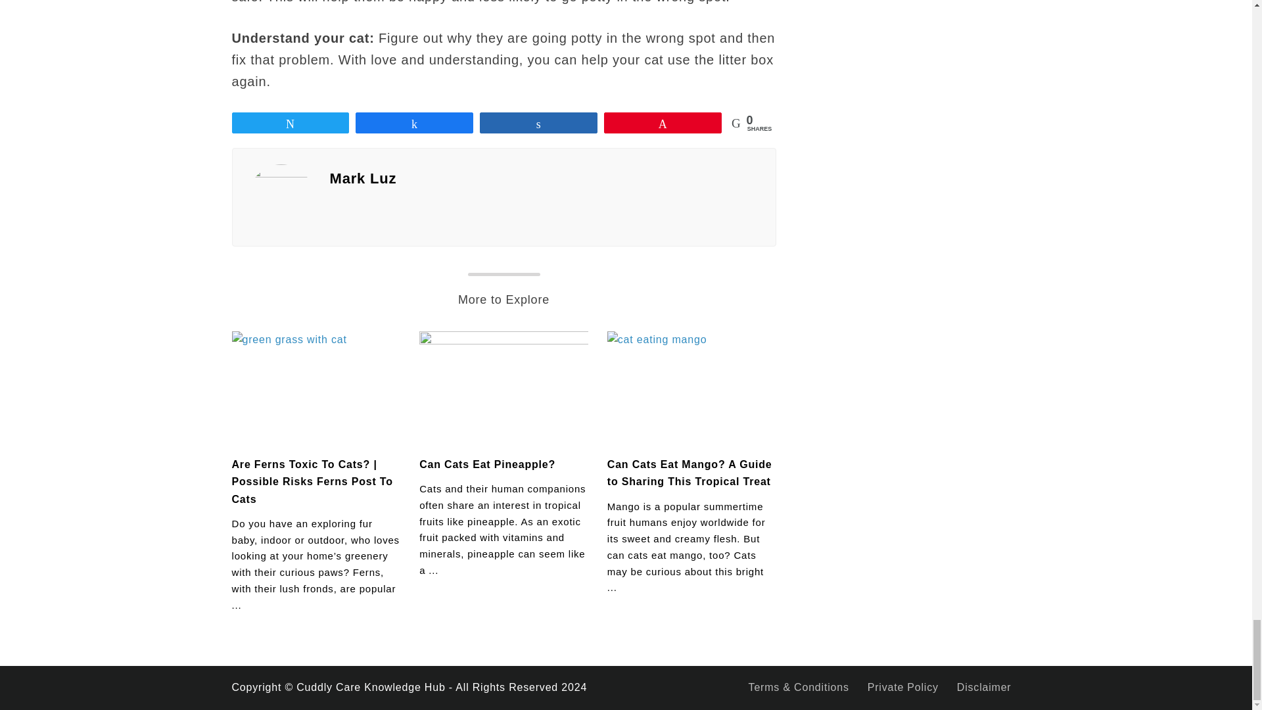  Describe the element at coordinates (486, 464) in the screenshot. I see `Can Cats Eat Pineapple?` at that location.